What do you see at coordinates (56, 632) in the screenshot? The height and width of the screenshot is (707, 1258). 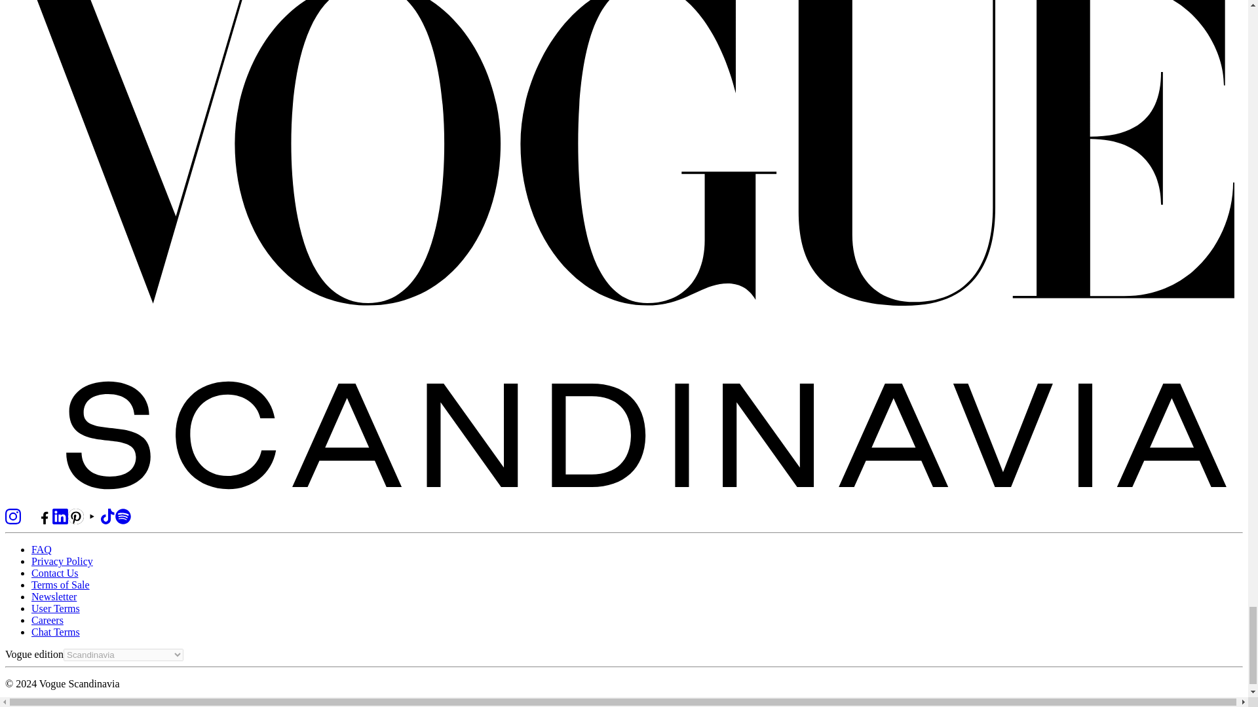 I see `Chat Terms` at bounding box center [56, 632].